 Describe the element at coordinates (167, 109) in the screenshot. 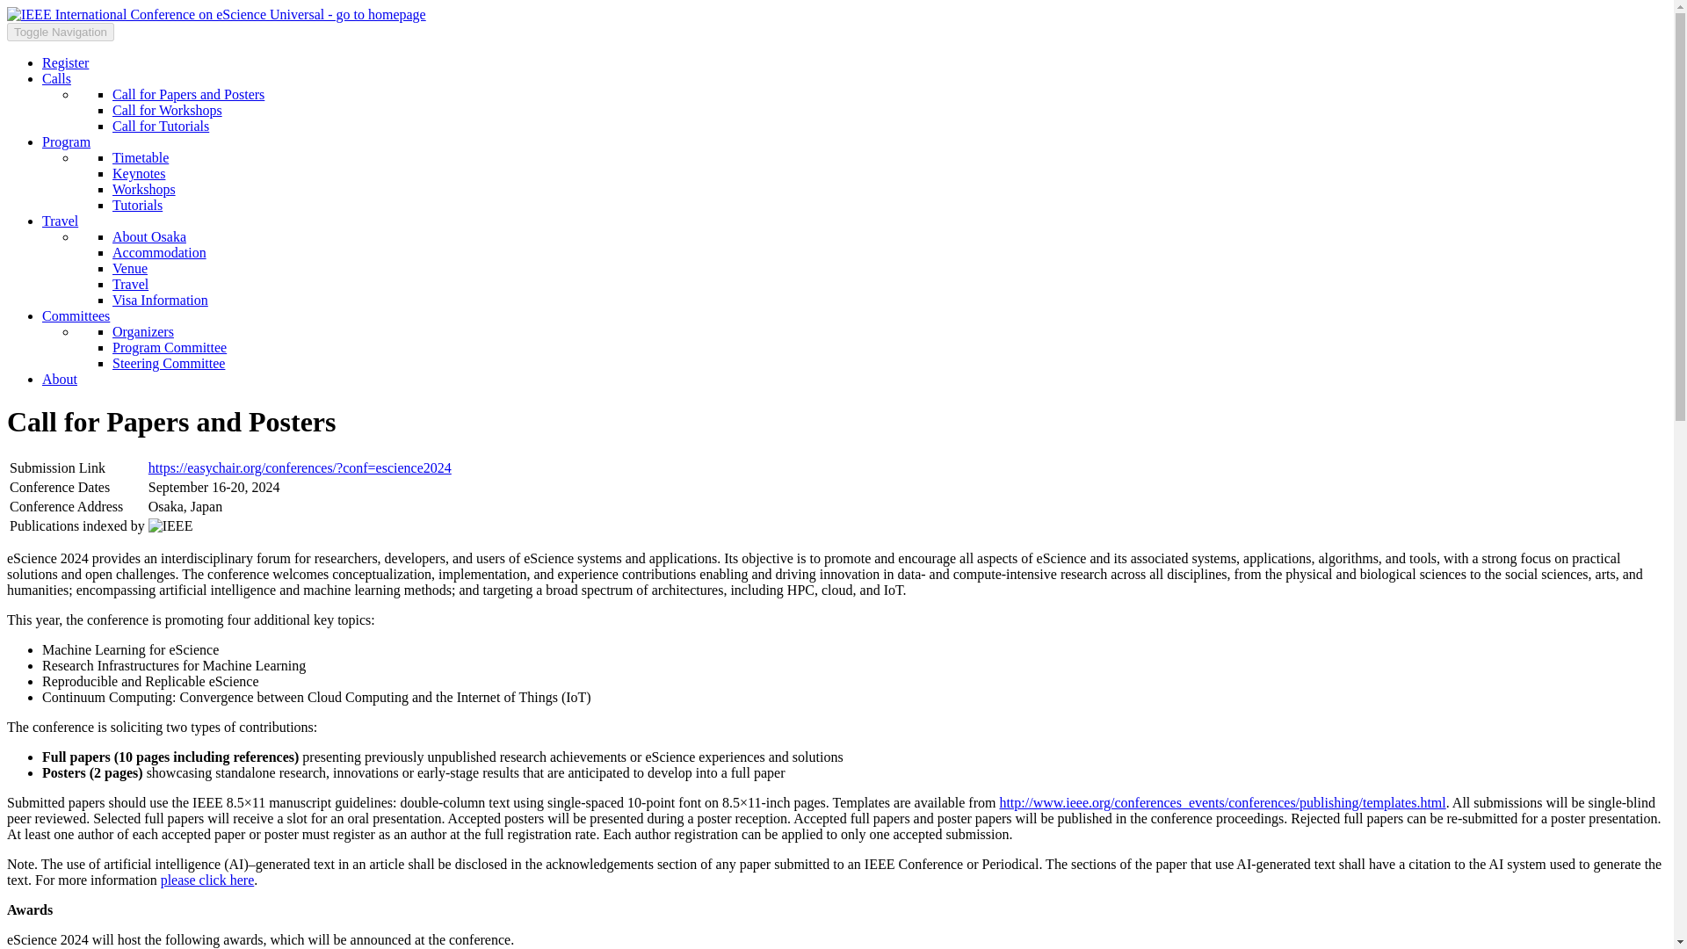

I see `Call for Workshops` at that location.